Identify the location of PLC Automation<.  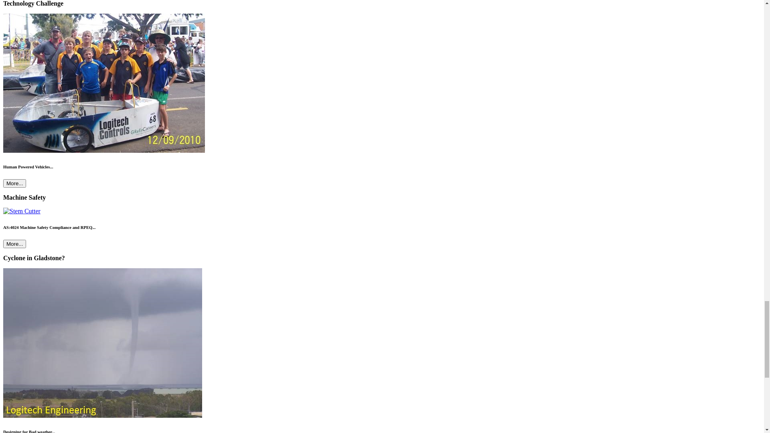
(182, 370).